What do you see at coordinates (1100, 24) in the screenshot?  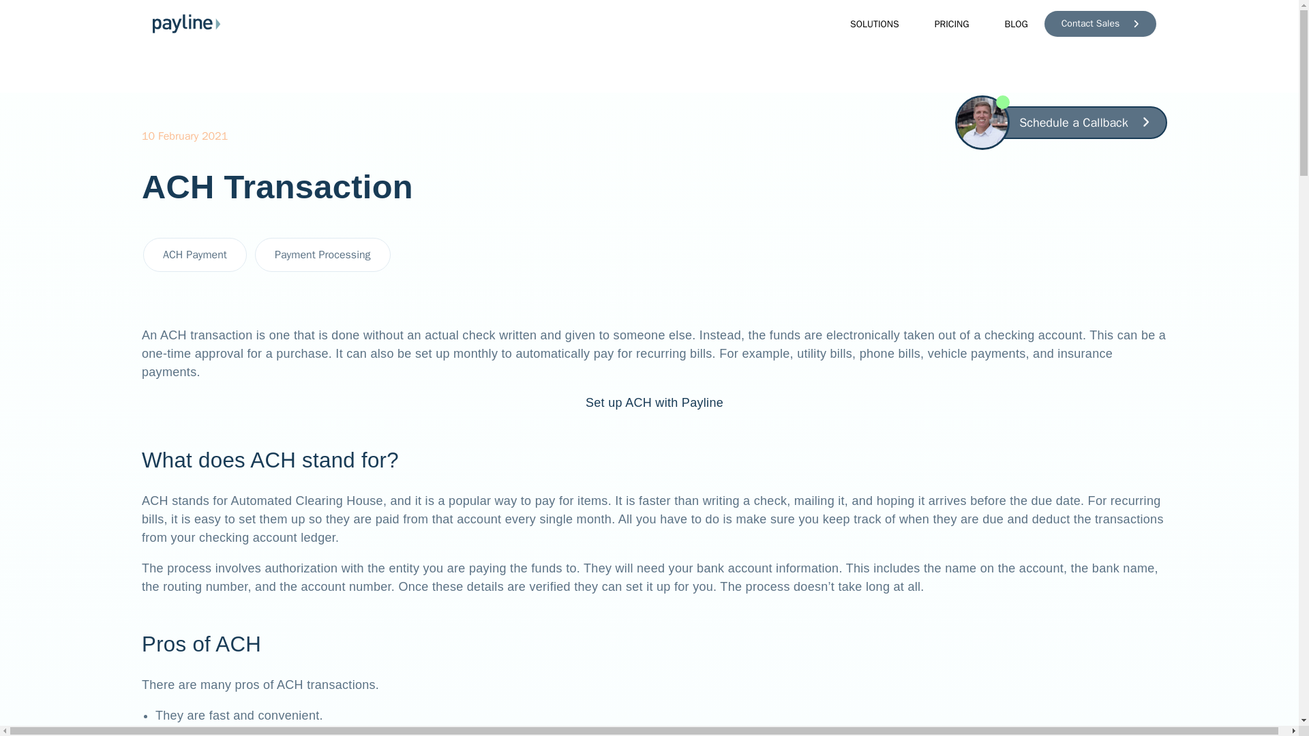 I see `Contact Sales` at bounding box center [1100, 24].